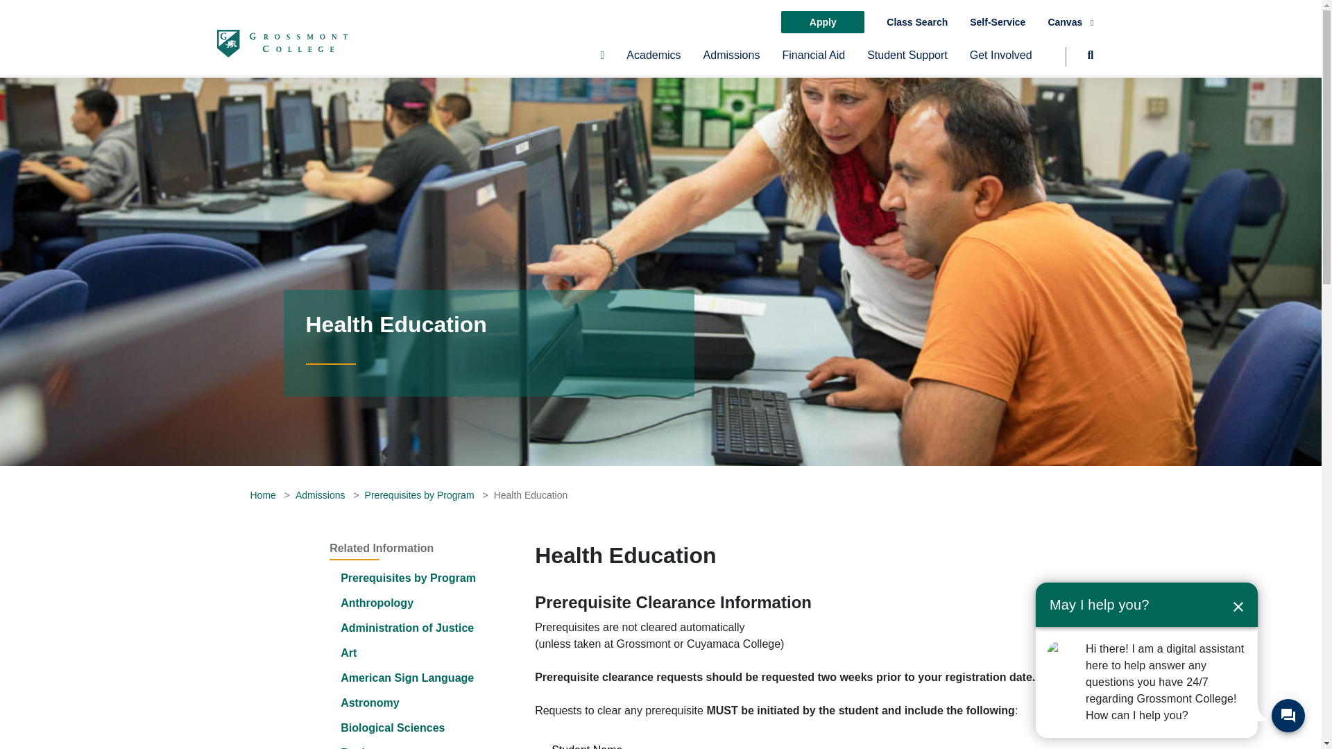 This screenshot has width=1332, height=749. What do you see at coordinates (348, 653) in the screenshot?
I see `Art` at bounding box center [348, 653].